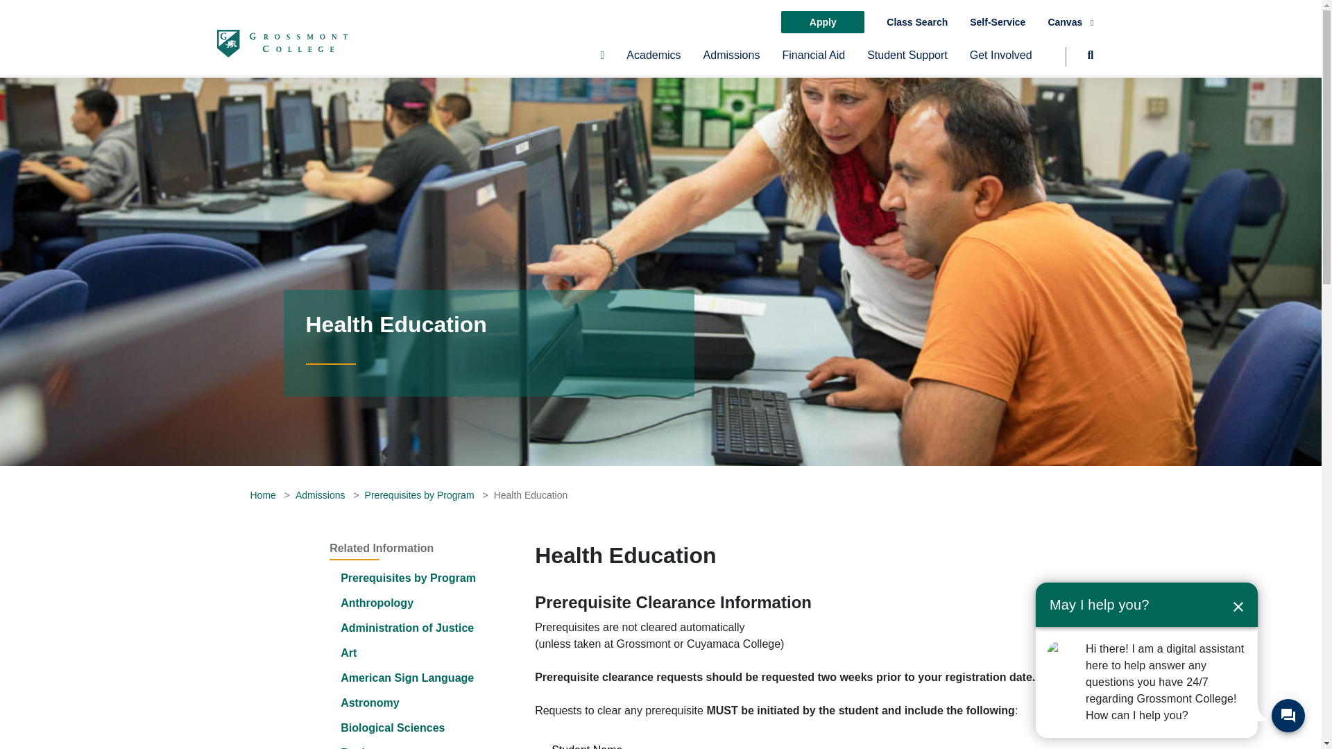 This screenshot has width=1332, height=749. What do you see at coordinates (348, 653) in the screenshot?
I see `Art` at bounding box center [348, 653].